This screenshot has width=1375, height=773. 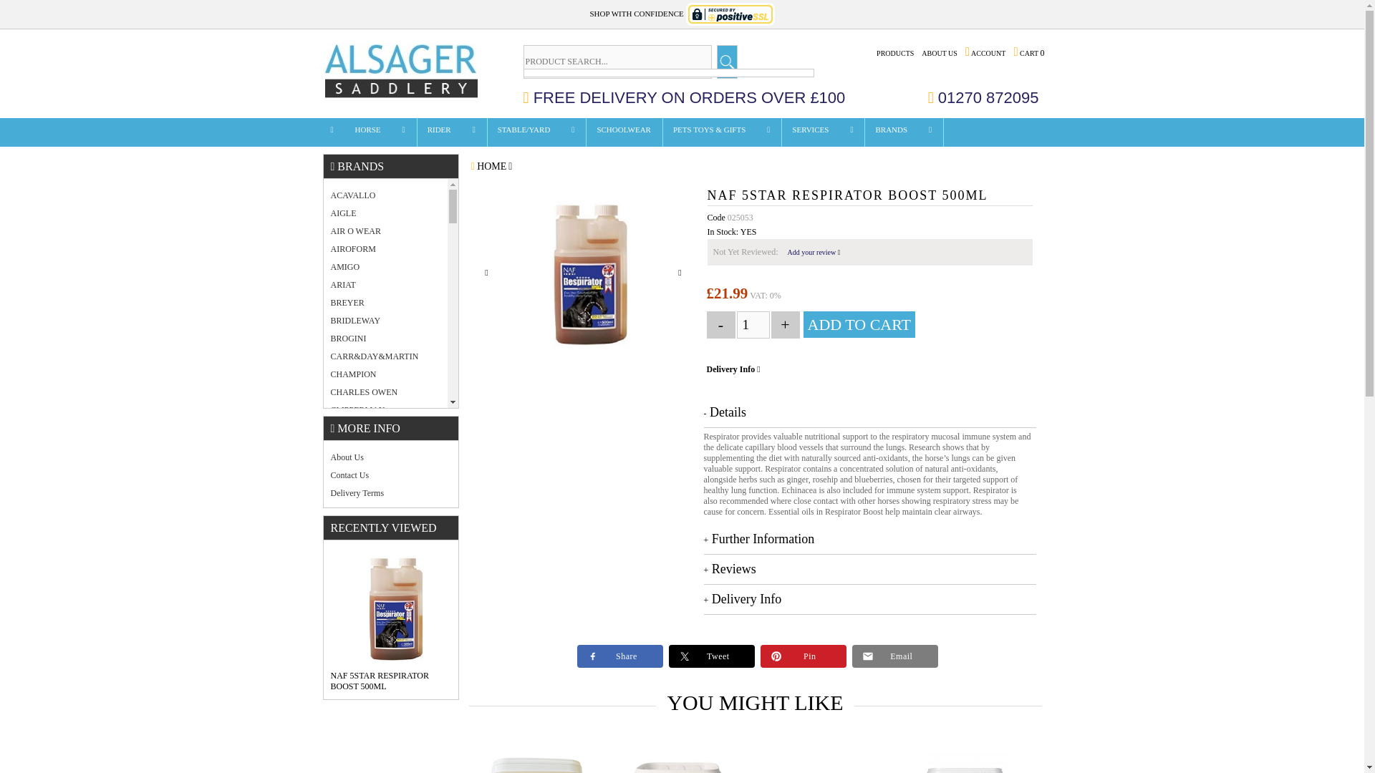 What do you see at coordinates (895, 53) in the screenshot?
I see `PRODUCTS` at bounding box center [895, 53].